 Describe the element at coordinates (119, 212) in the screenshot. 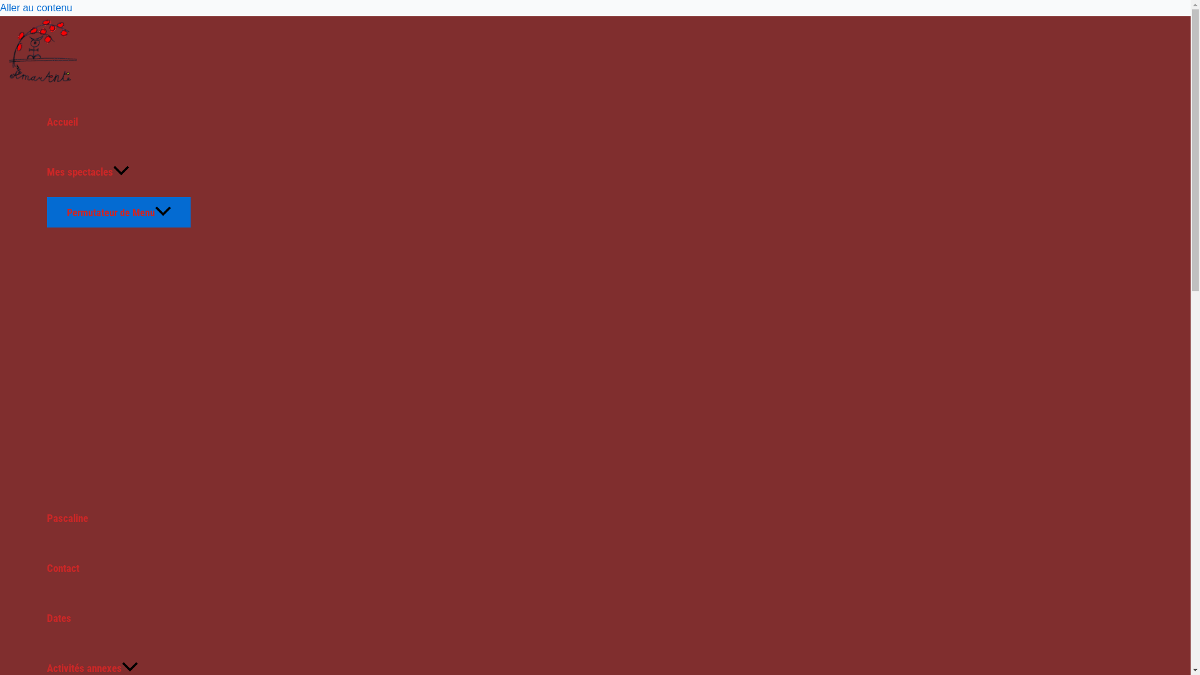

I see `Permutateur de Menu` at that location.